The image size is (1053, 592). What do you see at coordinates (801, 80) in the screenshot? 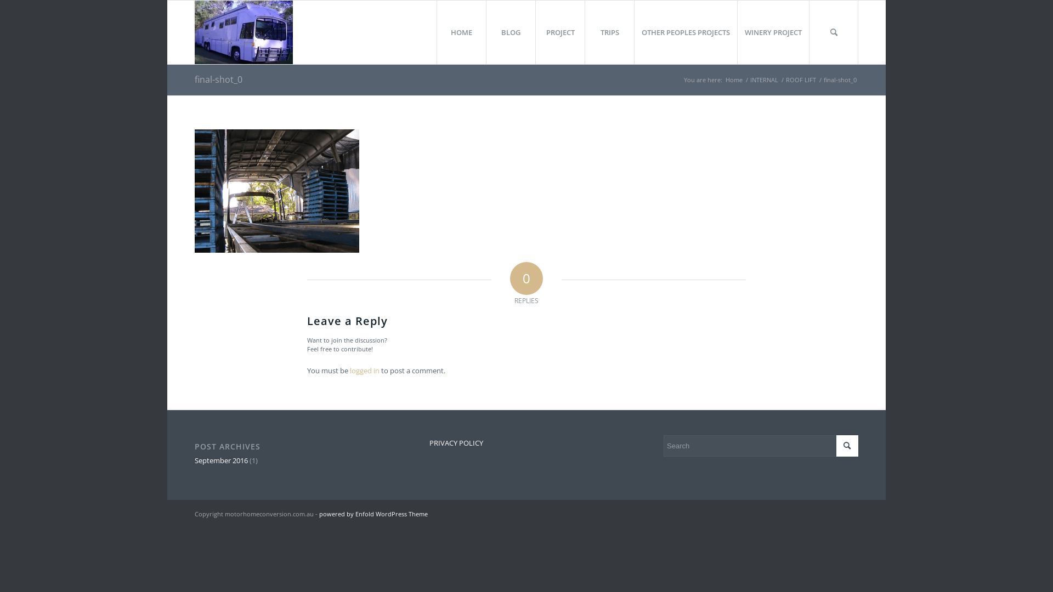
I see `ROOF LIFT` at bounding box center [801, 80].